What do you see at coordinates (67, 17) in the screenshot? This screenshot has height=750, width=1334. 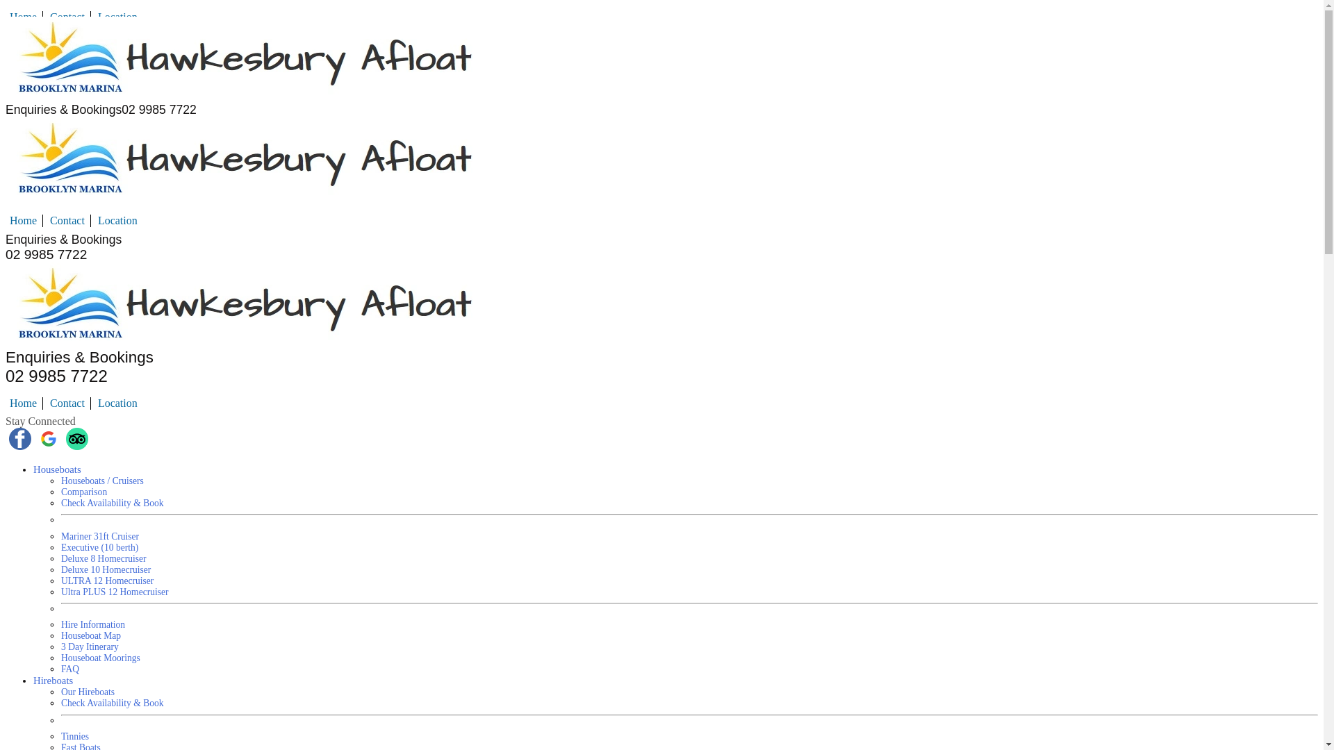 I see `Contact` at bounding box center [67, 17].